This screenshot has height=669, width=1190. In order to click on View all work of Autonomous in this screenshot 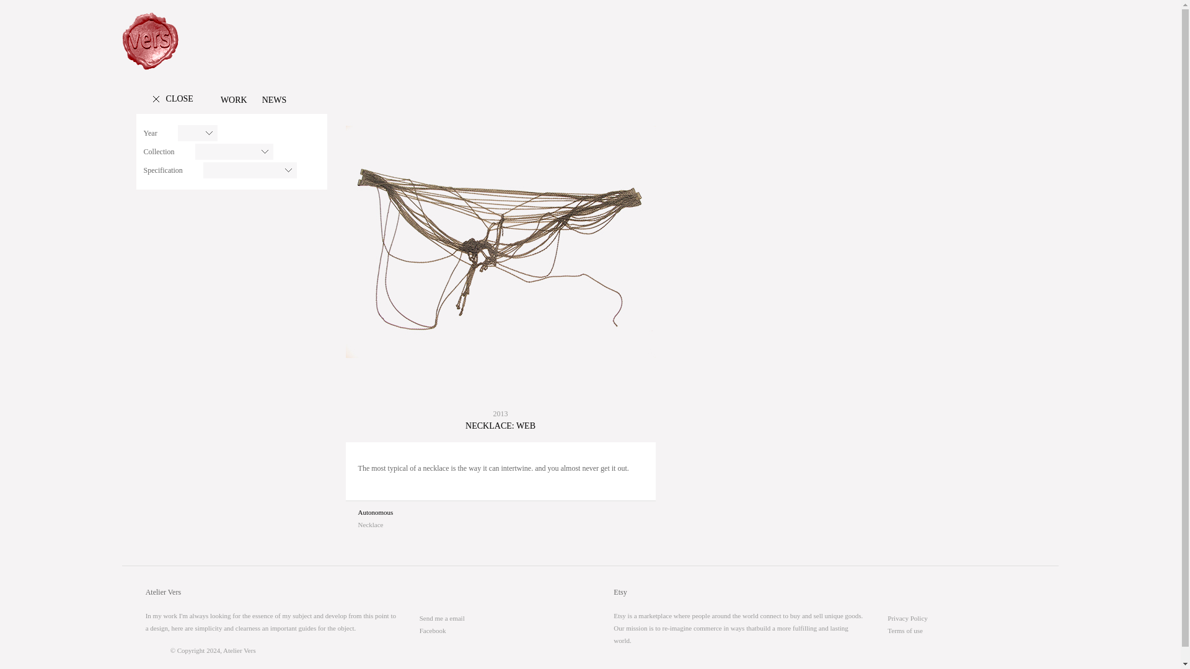, I will do `click(376, 512)`.